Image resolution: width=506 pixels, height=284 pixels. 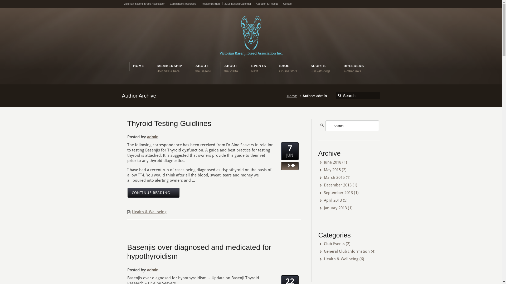 I want to click on Club Events, so click(x=334, y=244).